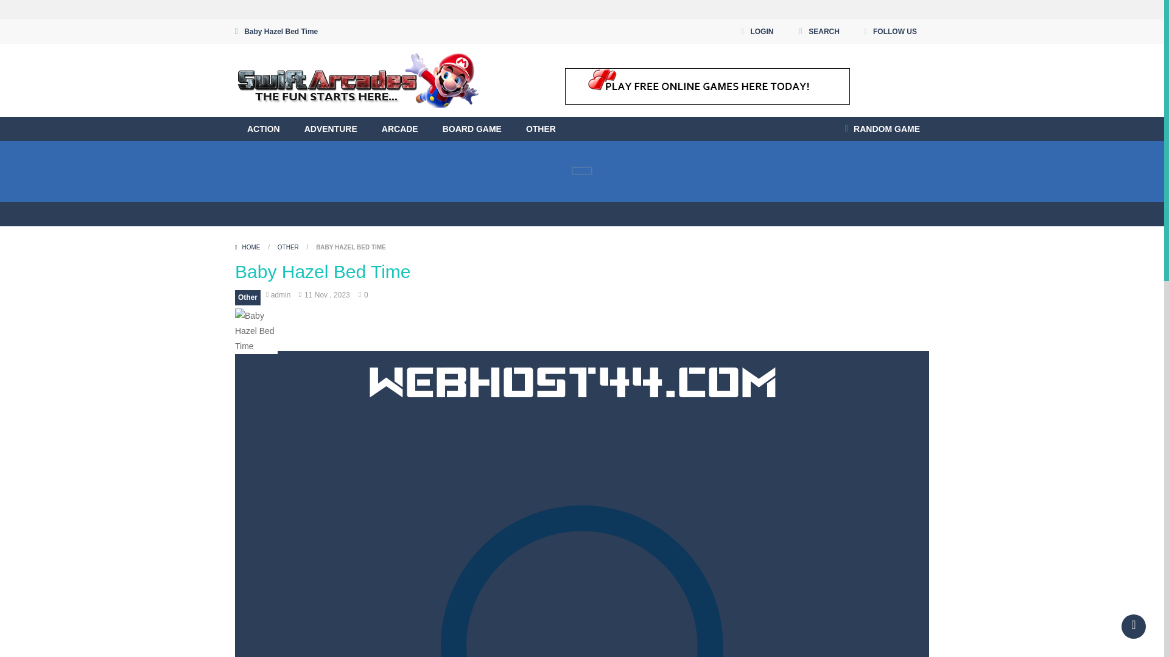 The width and height of the screenshot is (1169, 657). What do you see at coordinates (472, 129) in the screenshot?
I see `BOARD GAME` at bounding box center [472, 129].